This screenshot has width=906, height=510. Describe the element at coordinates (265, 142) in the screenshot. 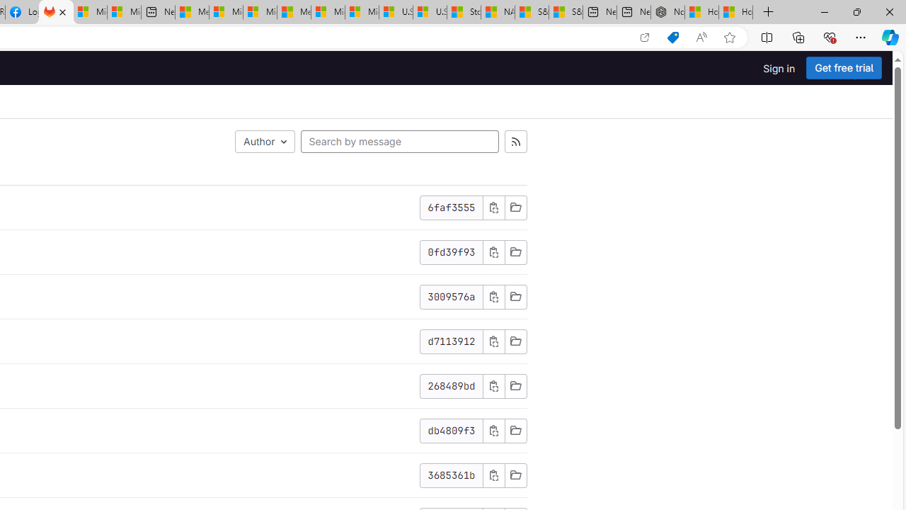

I see `Author` at that location.